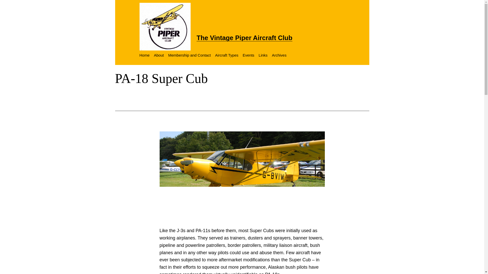 The image size is (488, 274). I want to click on About, so click(159, 55).